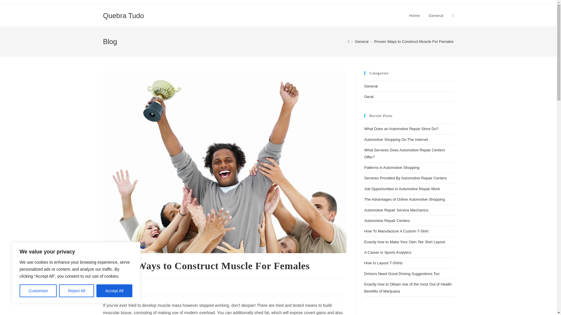  Describe the element at coordinates (123, 15) in the screenshot. I see `Quebra Tudo` at that location.